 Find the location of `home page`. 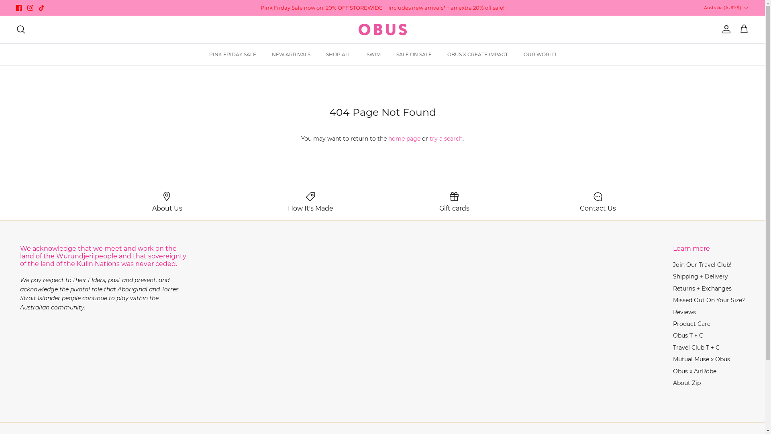

home page is located at coordinates (404, 139).